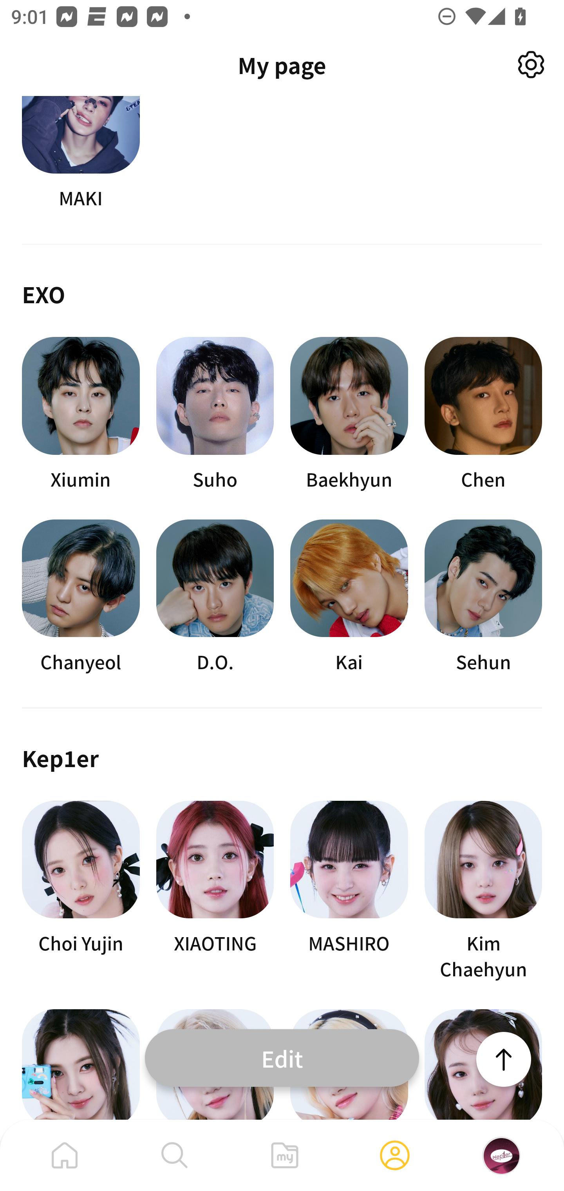  Describe the element at coordinates (349, 596) in the screenshot. I see `Kai` at that location.